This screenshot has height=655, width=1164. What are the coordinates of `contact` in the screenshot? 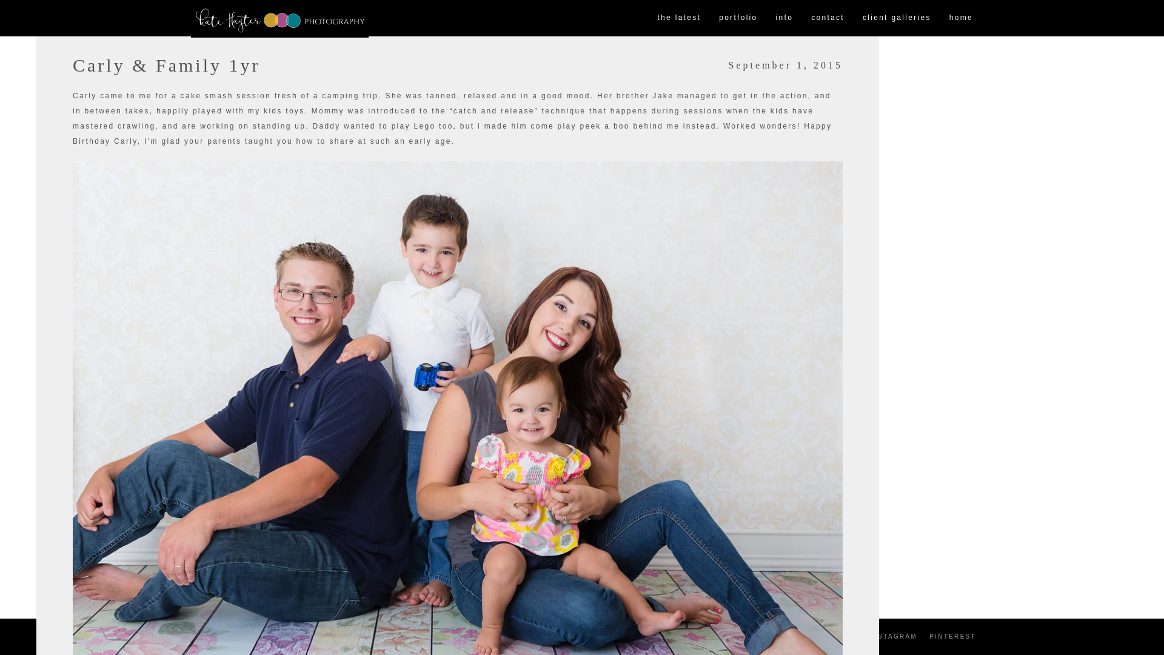 It's located at (827, 18).